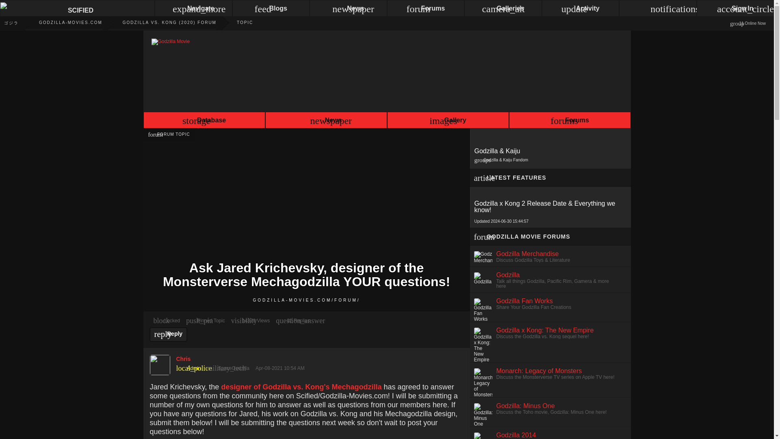 The image size is (780, 439). What do you see at coordinates (60, 22) in the screenshot?
I see `GODZILLA-MOVIES.COM` at bounding box center [60, 22].